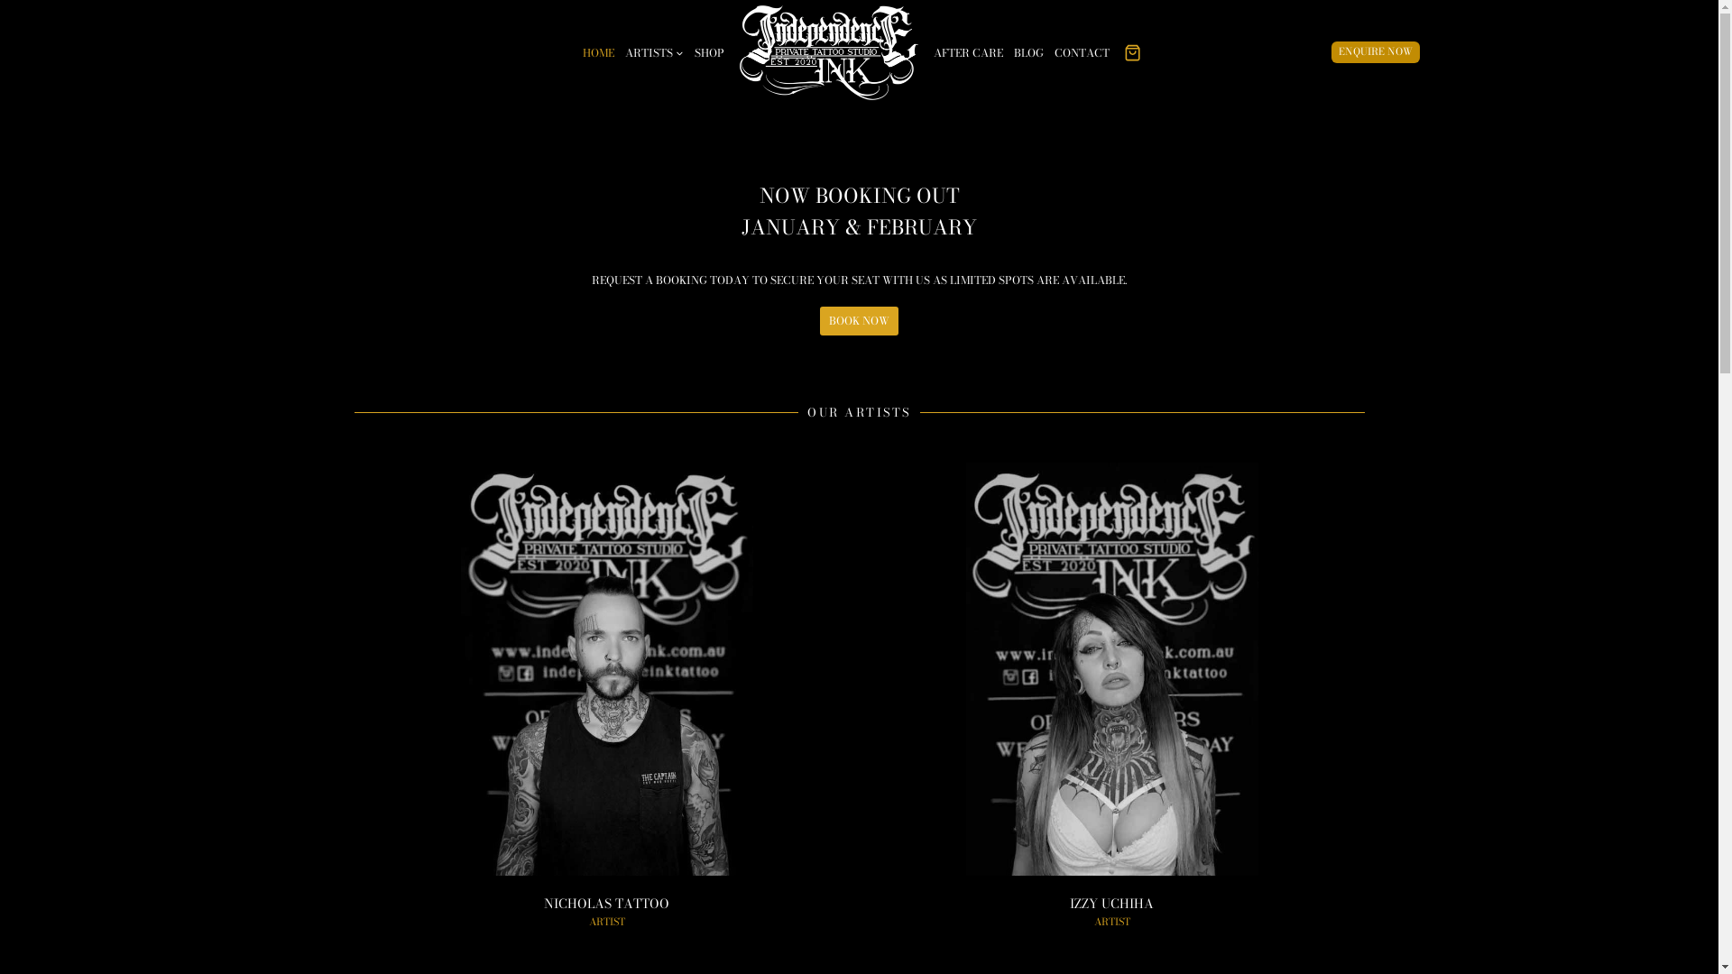 The image size is (1732, 974). Describe the element at coordinates (709, 52) in the screenshot. I see `SHOP` at that location.